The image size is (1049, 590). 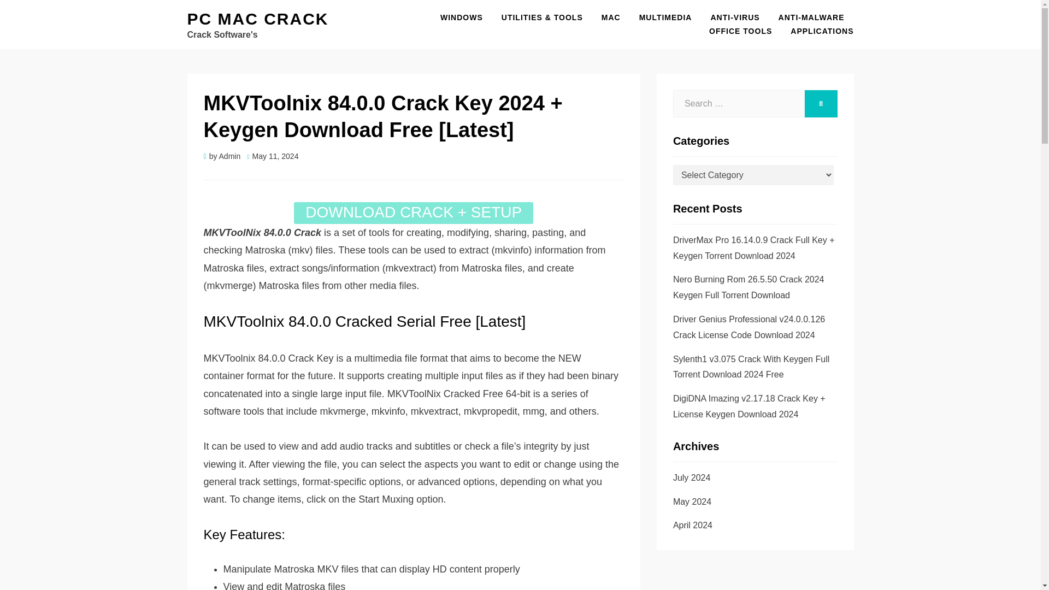 What do you see at coordinates (817, 32) in the screenshot?
I see `APPLICATIONS` at bounding box center [817, 32].